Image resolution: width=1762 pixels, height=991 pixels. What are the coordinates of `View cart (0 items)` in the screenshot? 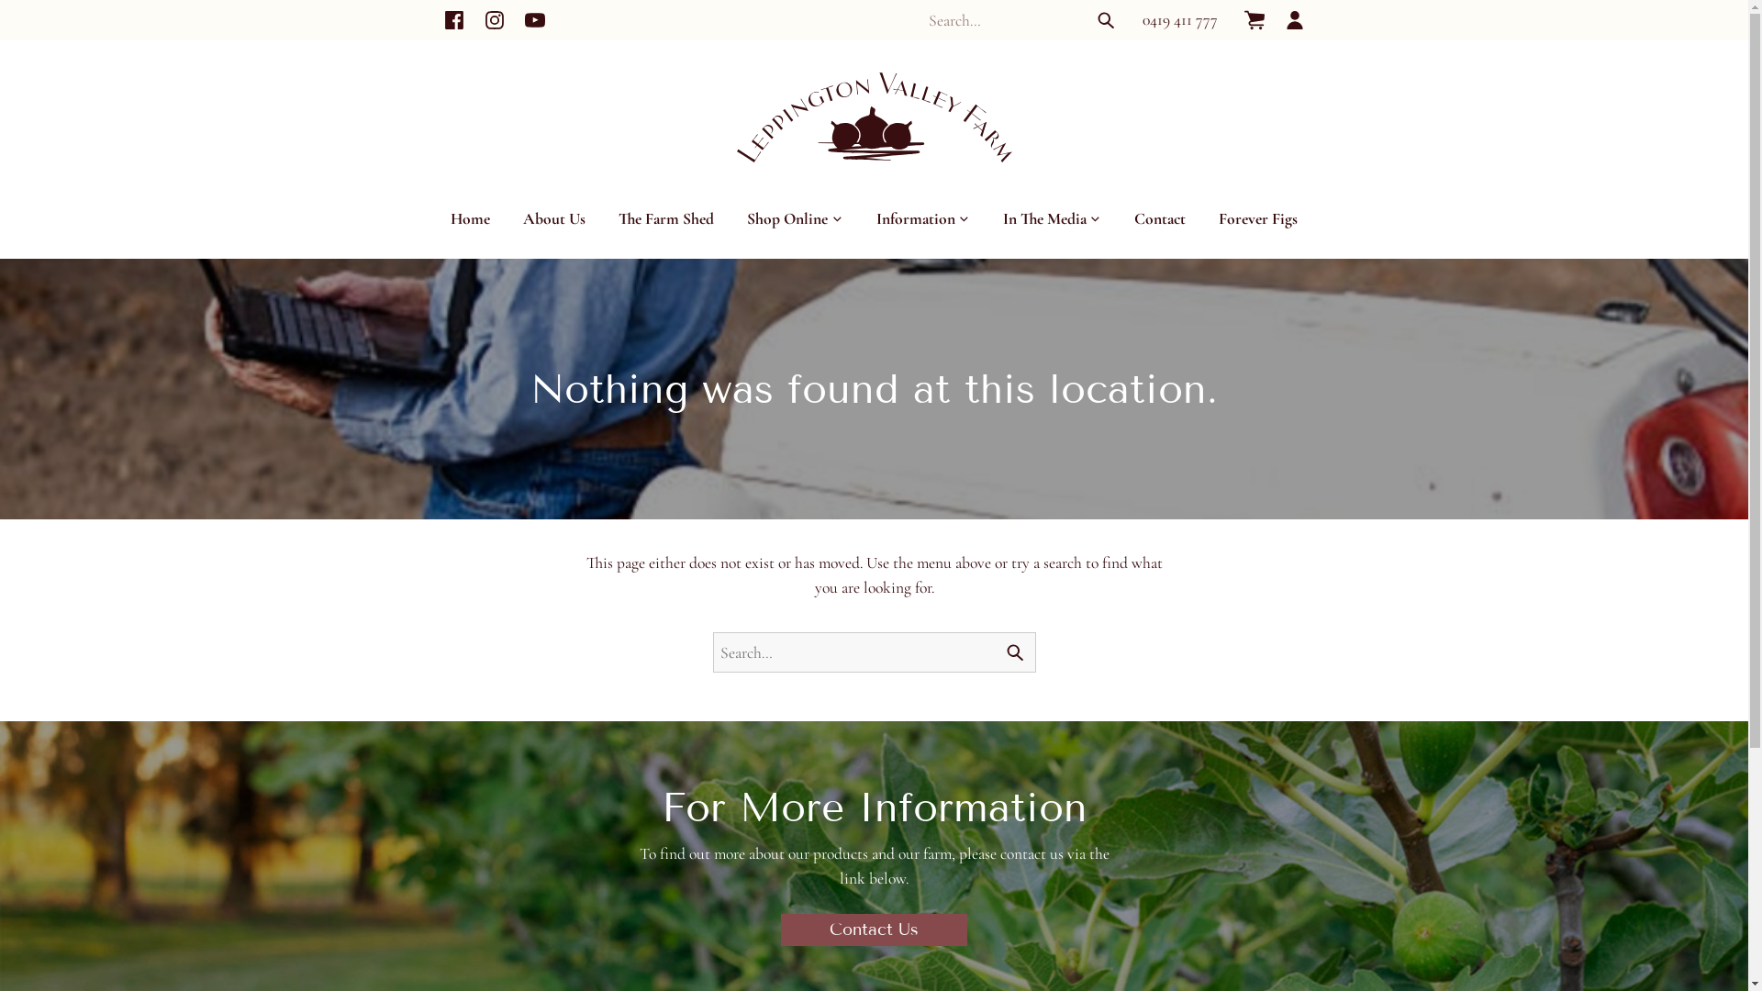 It's located at (1254, 20).